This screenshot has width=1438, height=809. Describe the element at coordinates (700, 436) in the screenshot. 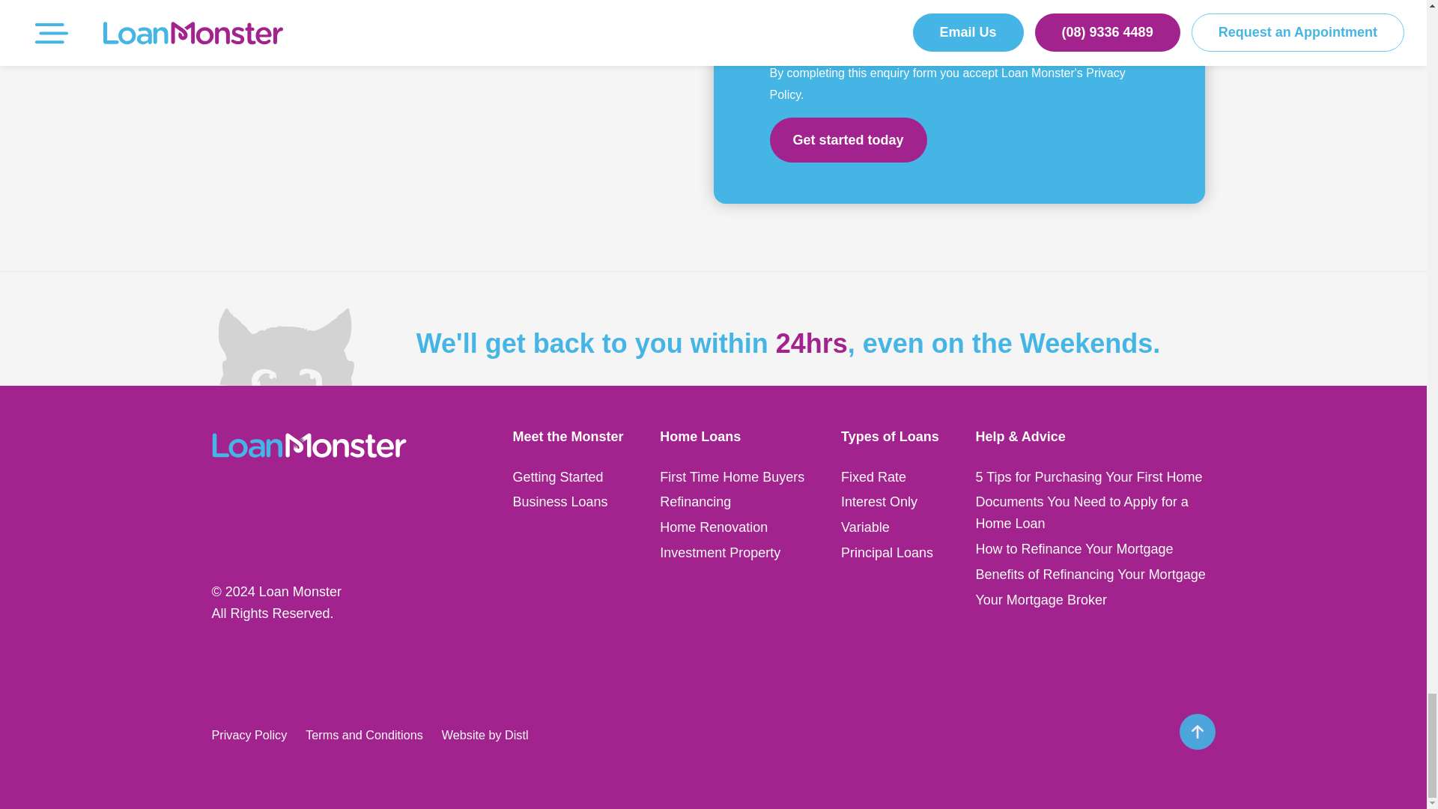

I see `Home Loans` at that location.